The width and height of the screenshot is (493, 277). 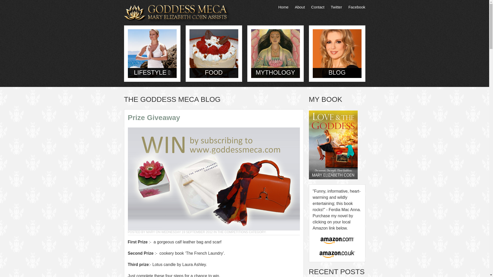 I want to click on Facebook, so click(x=357, y=7).